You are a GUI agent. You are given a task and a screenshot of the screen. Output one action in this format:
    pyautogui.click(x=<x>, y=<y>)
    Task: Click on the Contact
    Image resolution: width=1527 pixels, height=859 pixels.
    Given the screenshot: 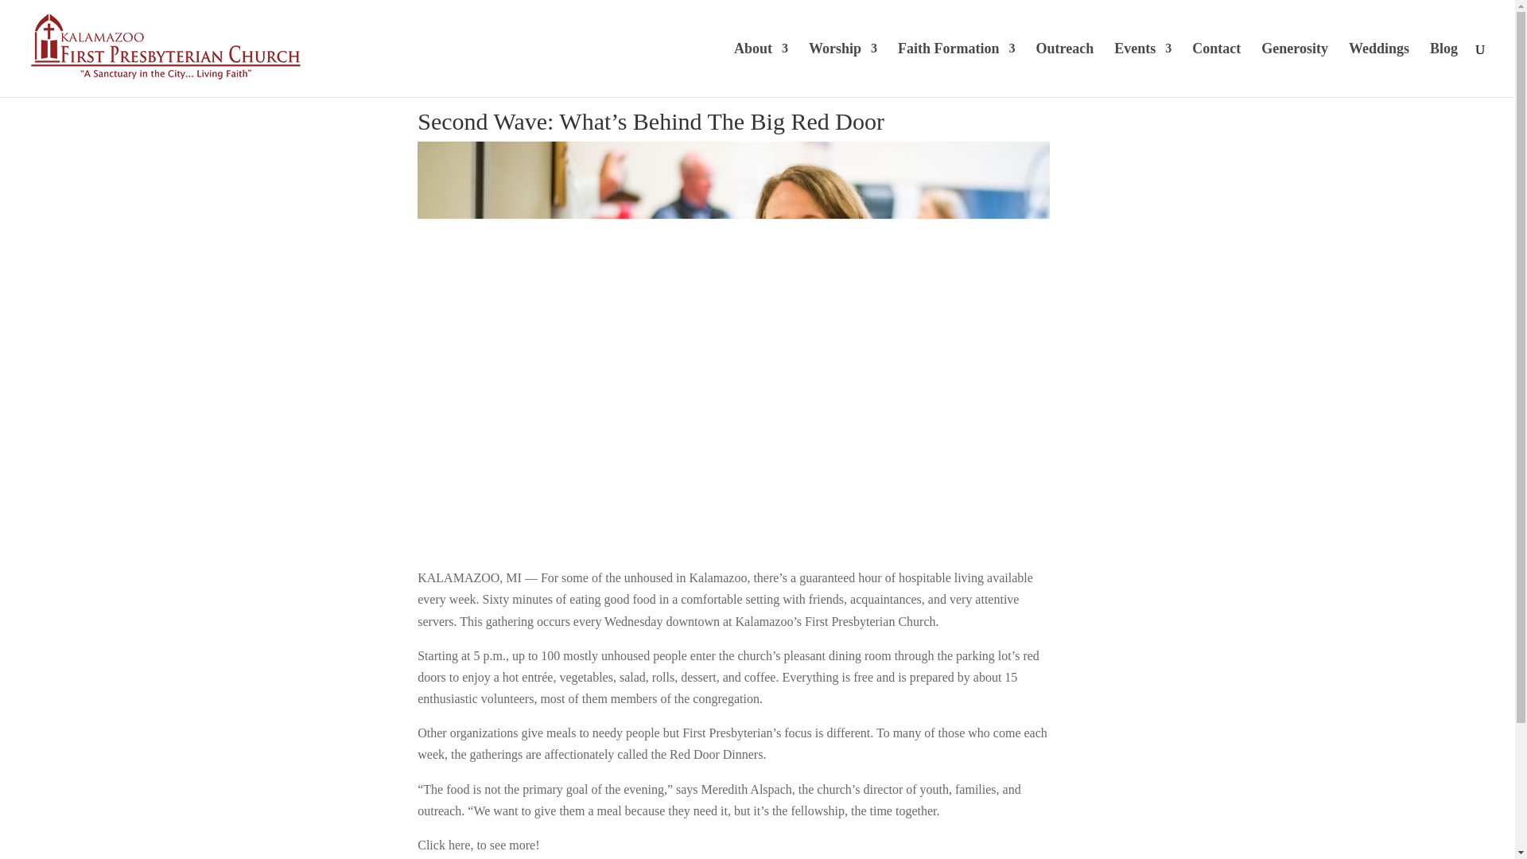 What is the action you would take?
    pyautogui.click(x=1216, y=70)
    